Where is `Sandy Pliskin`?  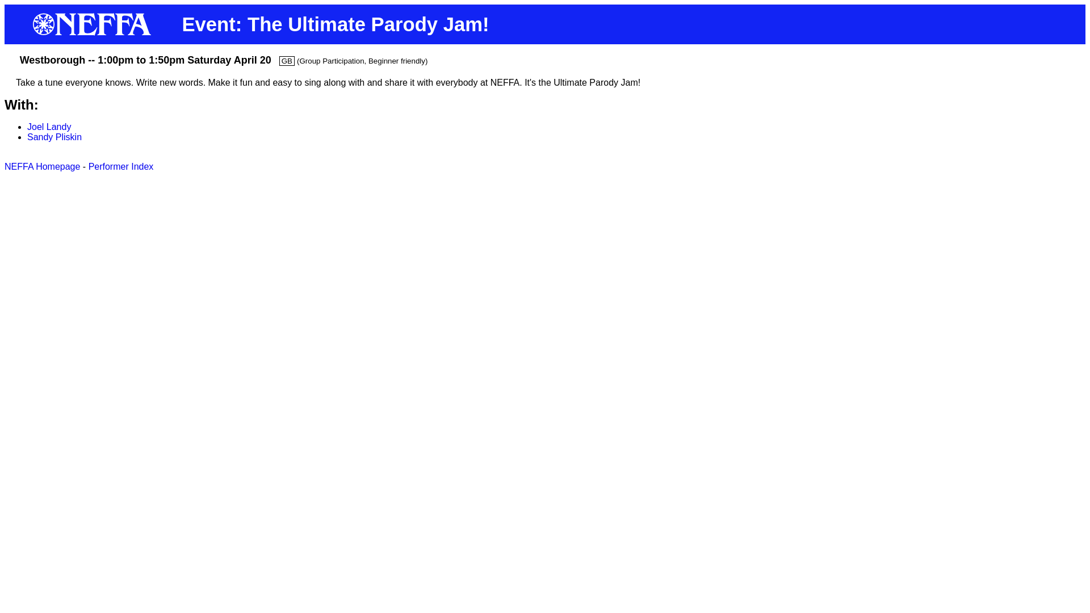 Sandy Pliskin is located at coordinates (54, 137).